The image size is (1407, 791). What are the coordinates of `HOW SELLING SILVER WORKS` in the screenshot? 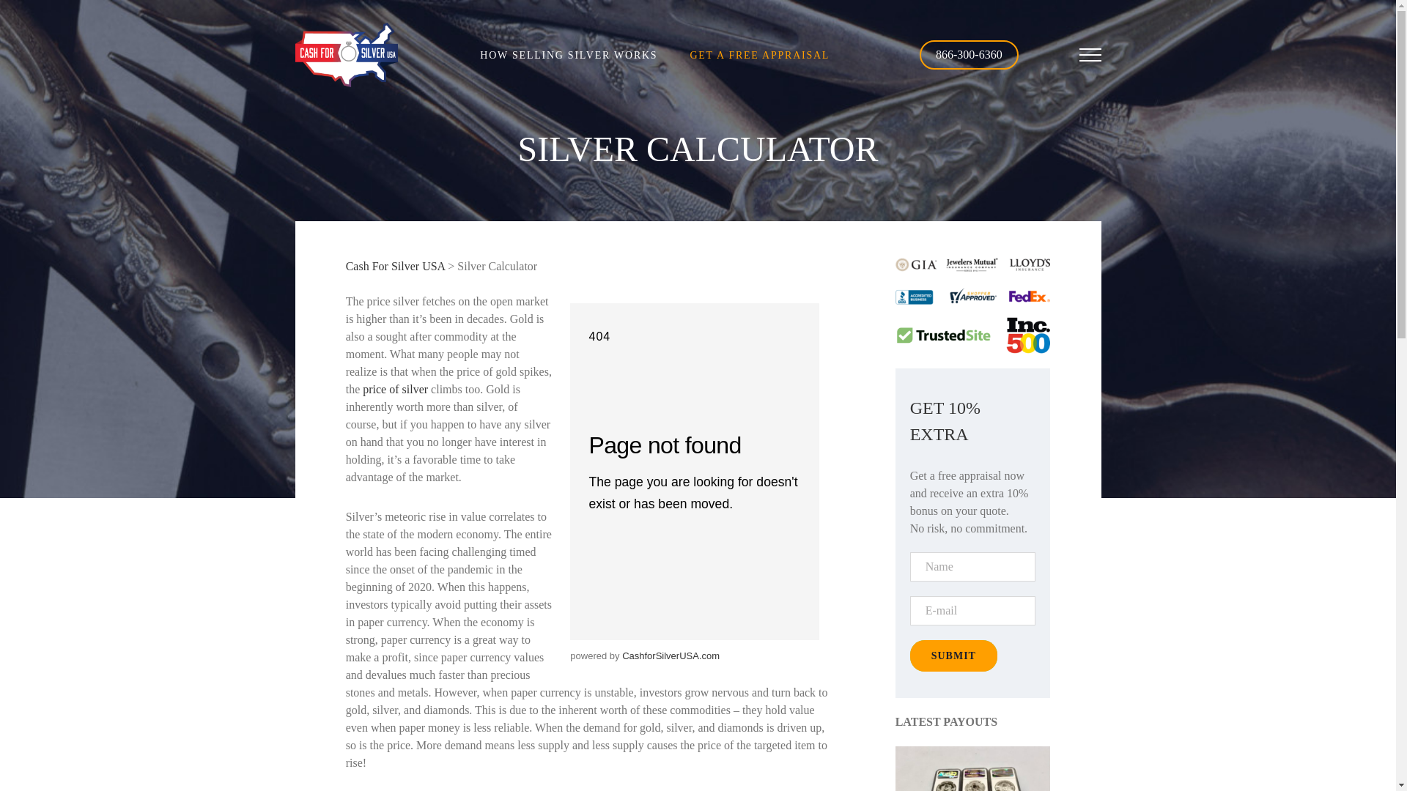 It's located at (568, 56).